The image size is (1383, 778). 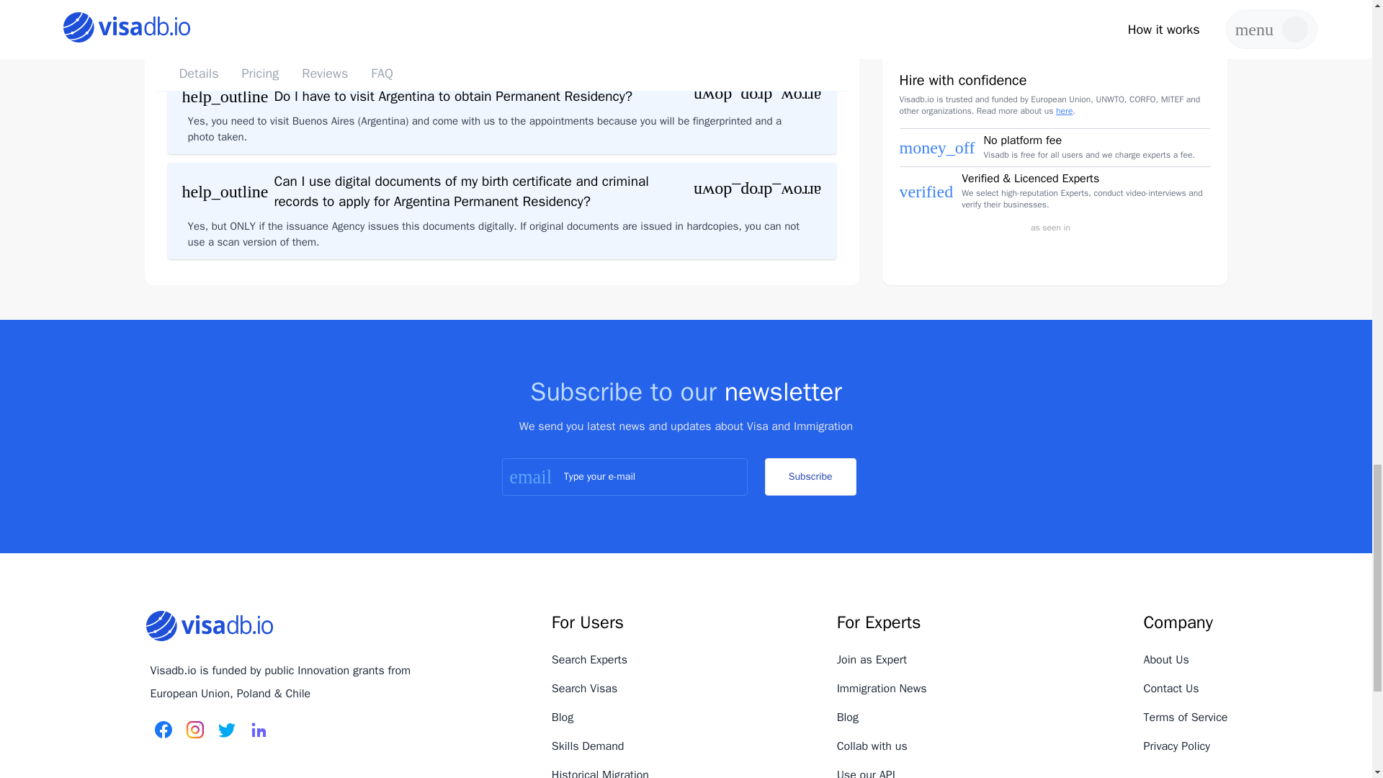 What do you see at coordinates (600, 772) in the screenshot?
I see `Historical Migration` at bounding box center [600, 772].